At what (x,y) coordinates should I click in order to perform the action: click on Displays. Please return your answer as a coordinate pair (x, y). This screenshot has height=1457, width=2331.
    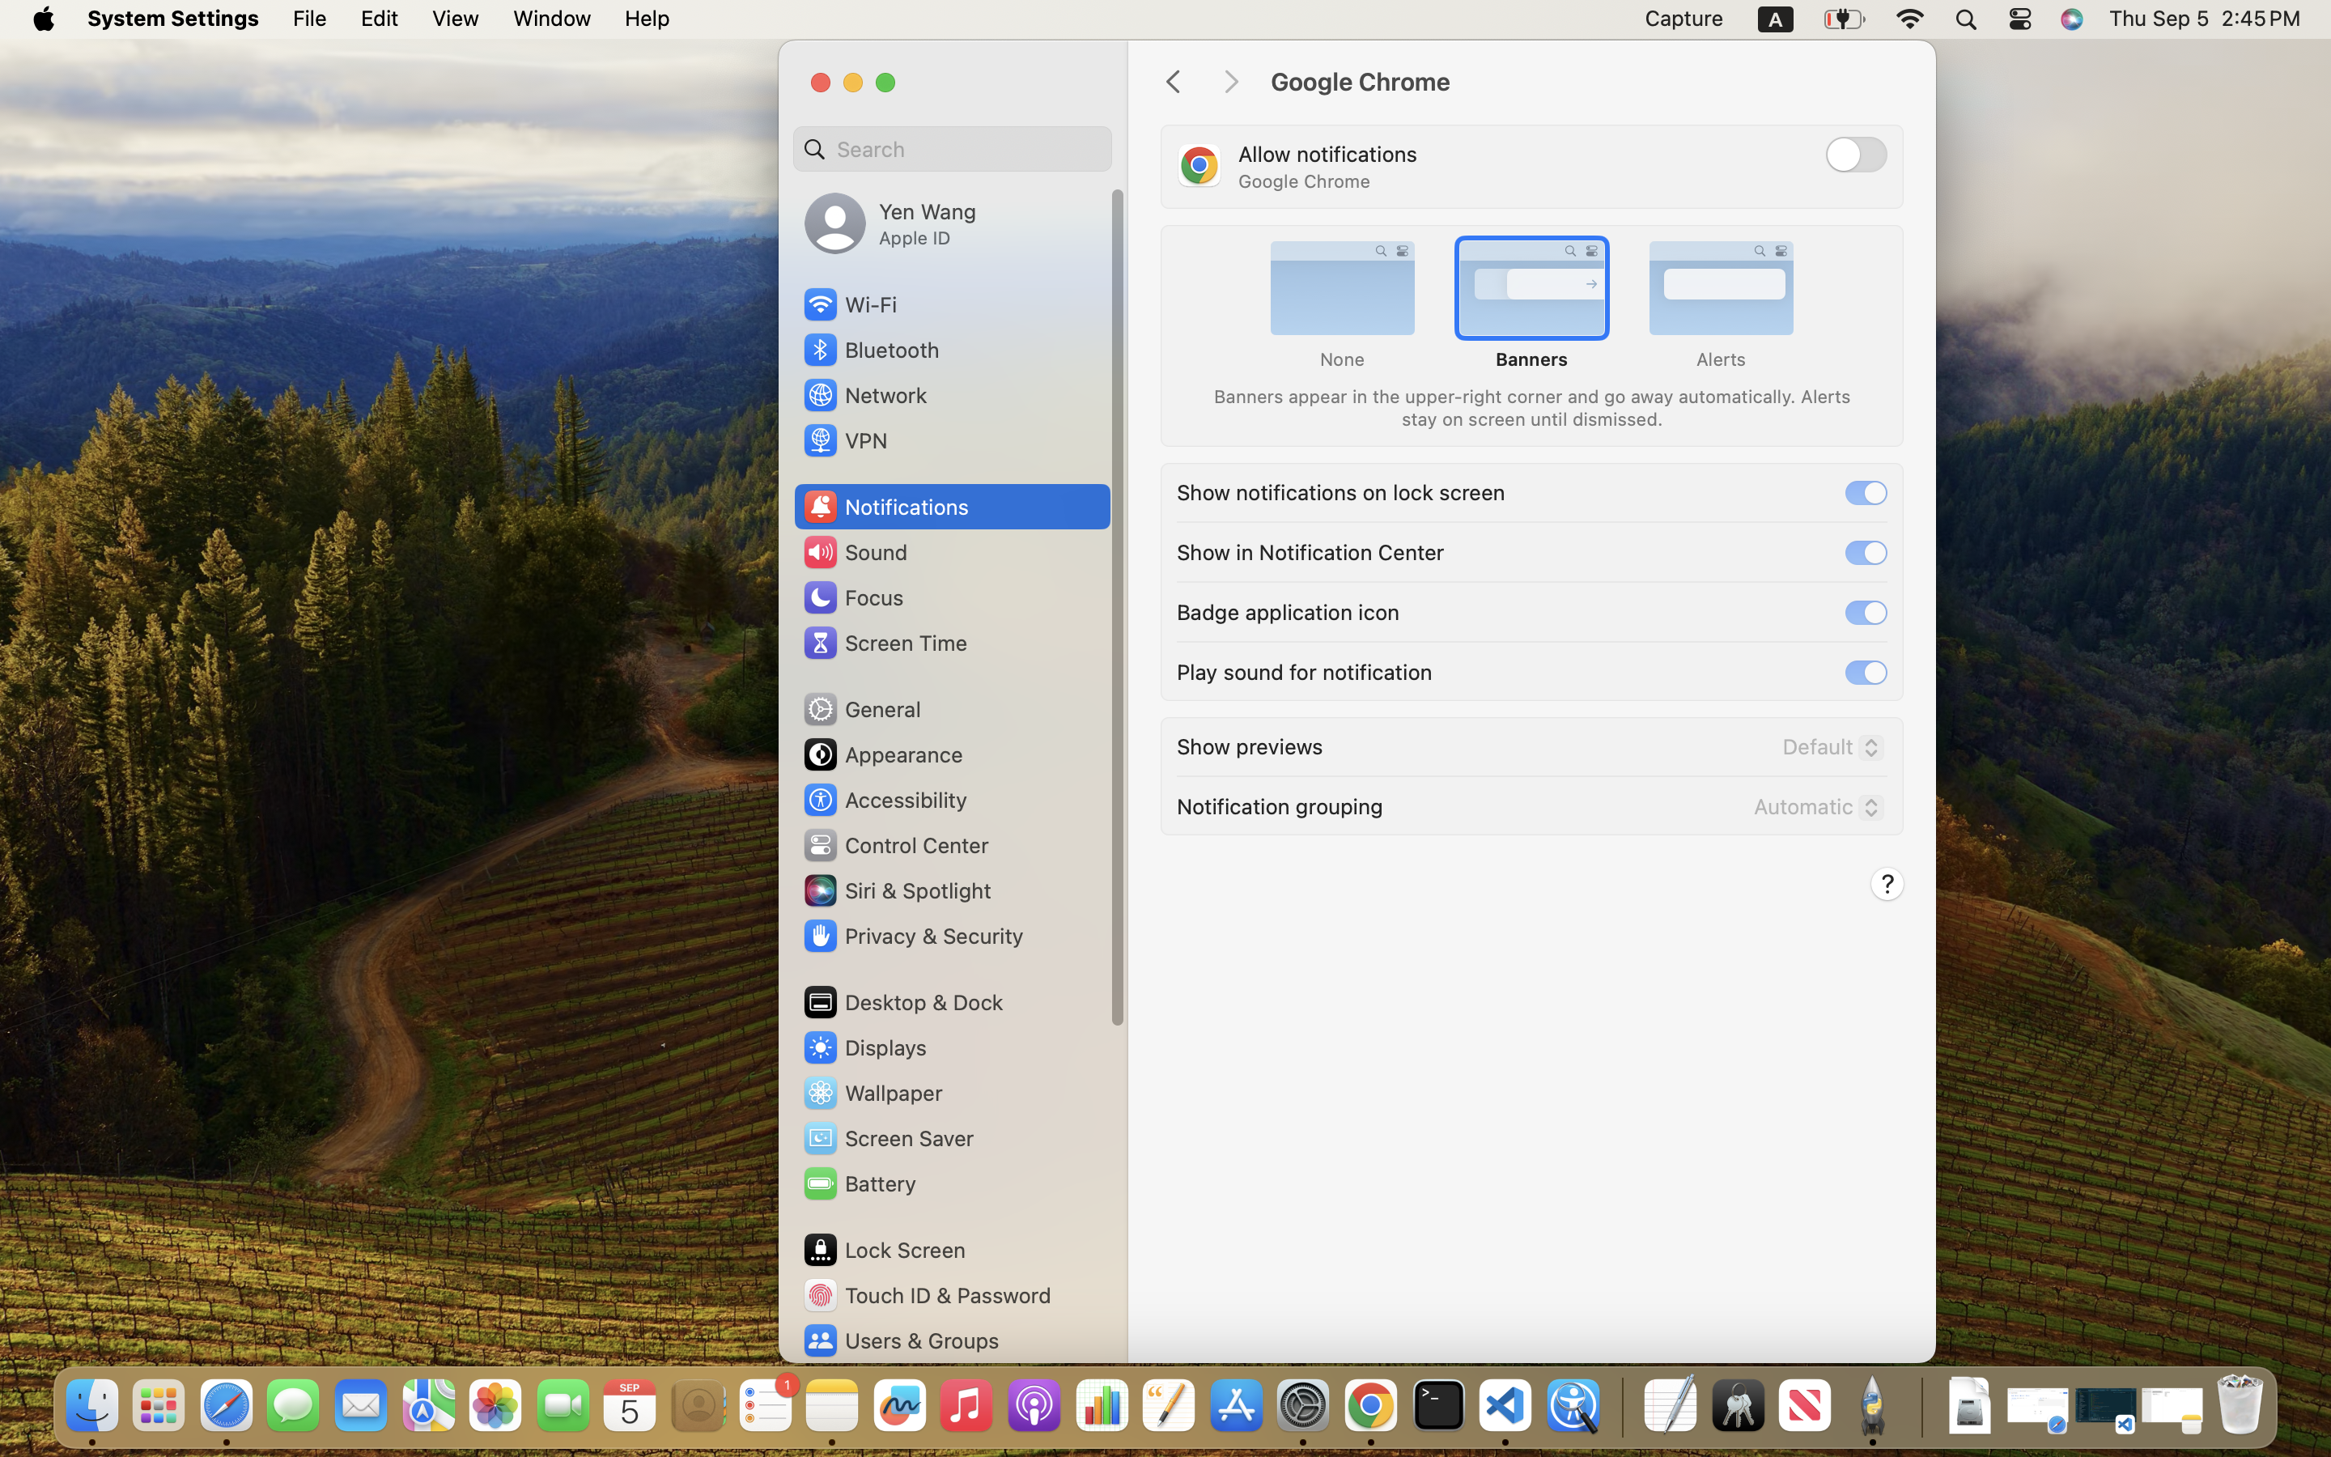
    Looking at the image, I should click on (864, 1047).